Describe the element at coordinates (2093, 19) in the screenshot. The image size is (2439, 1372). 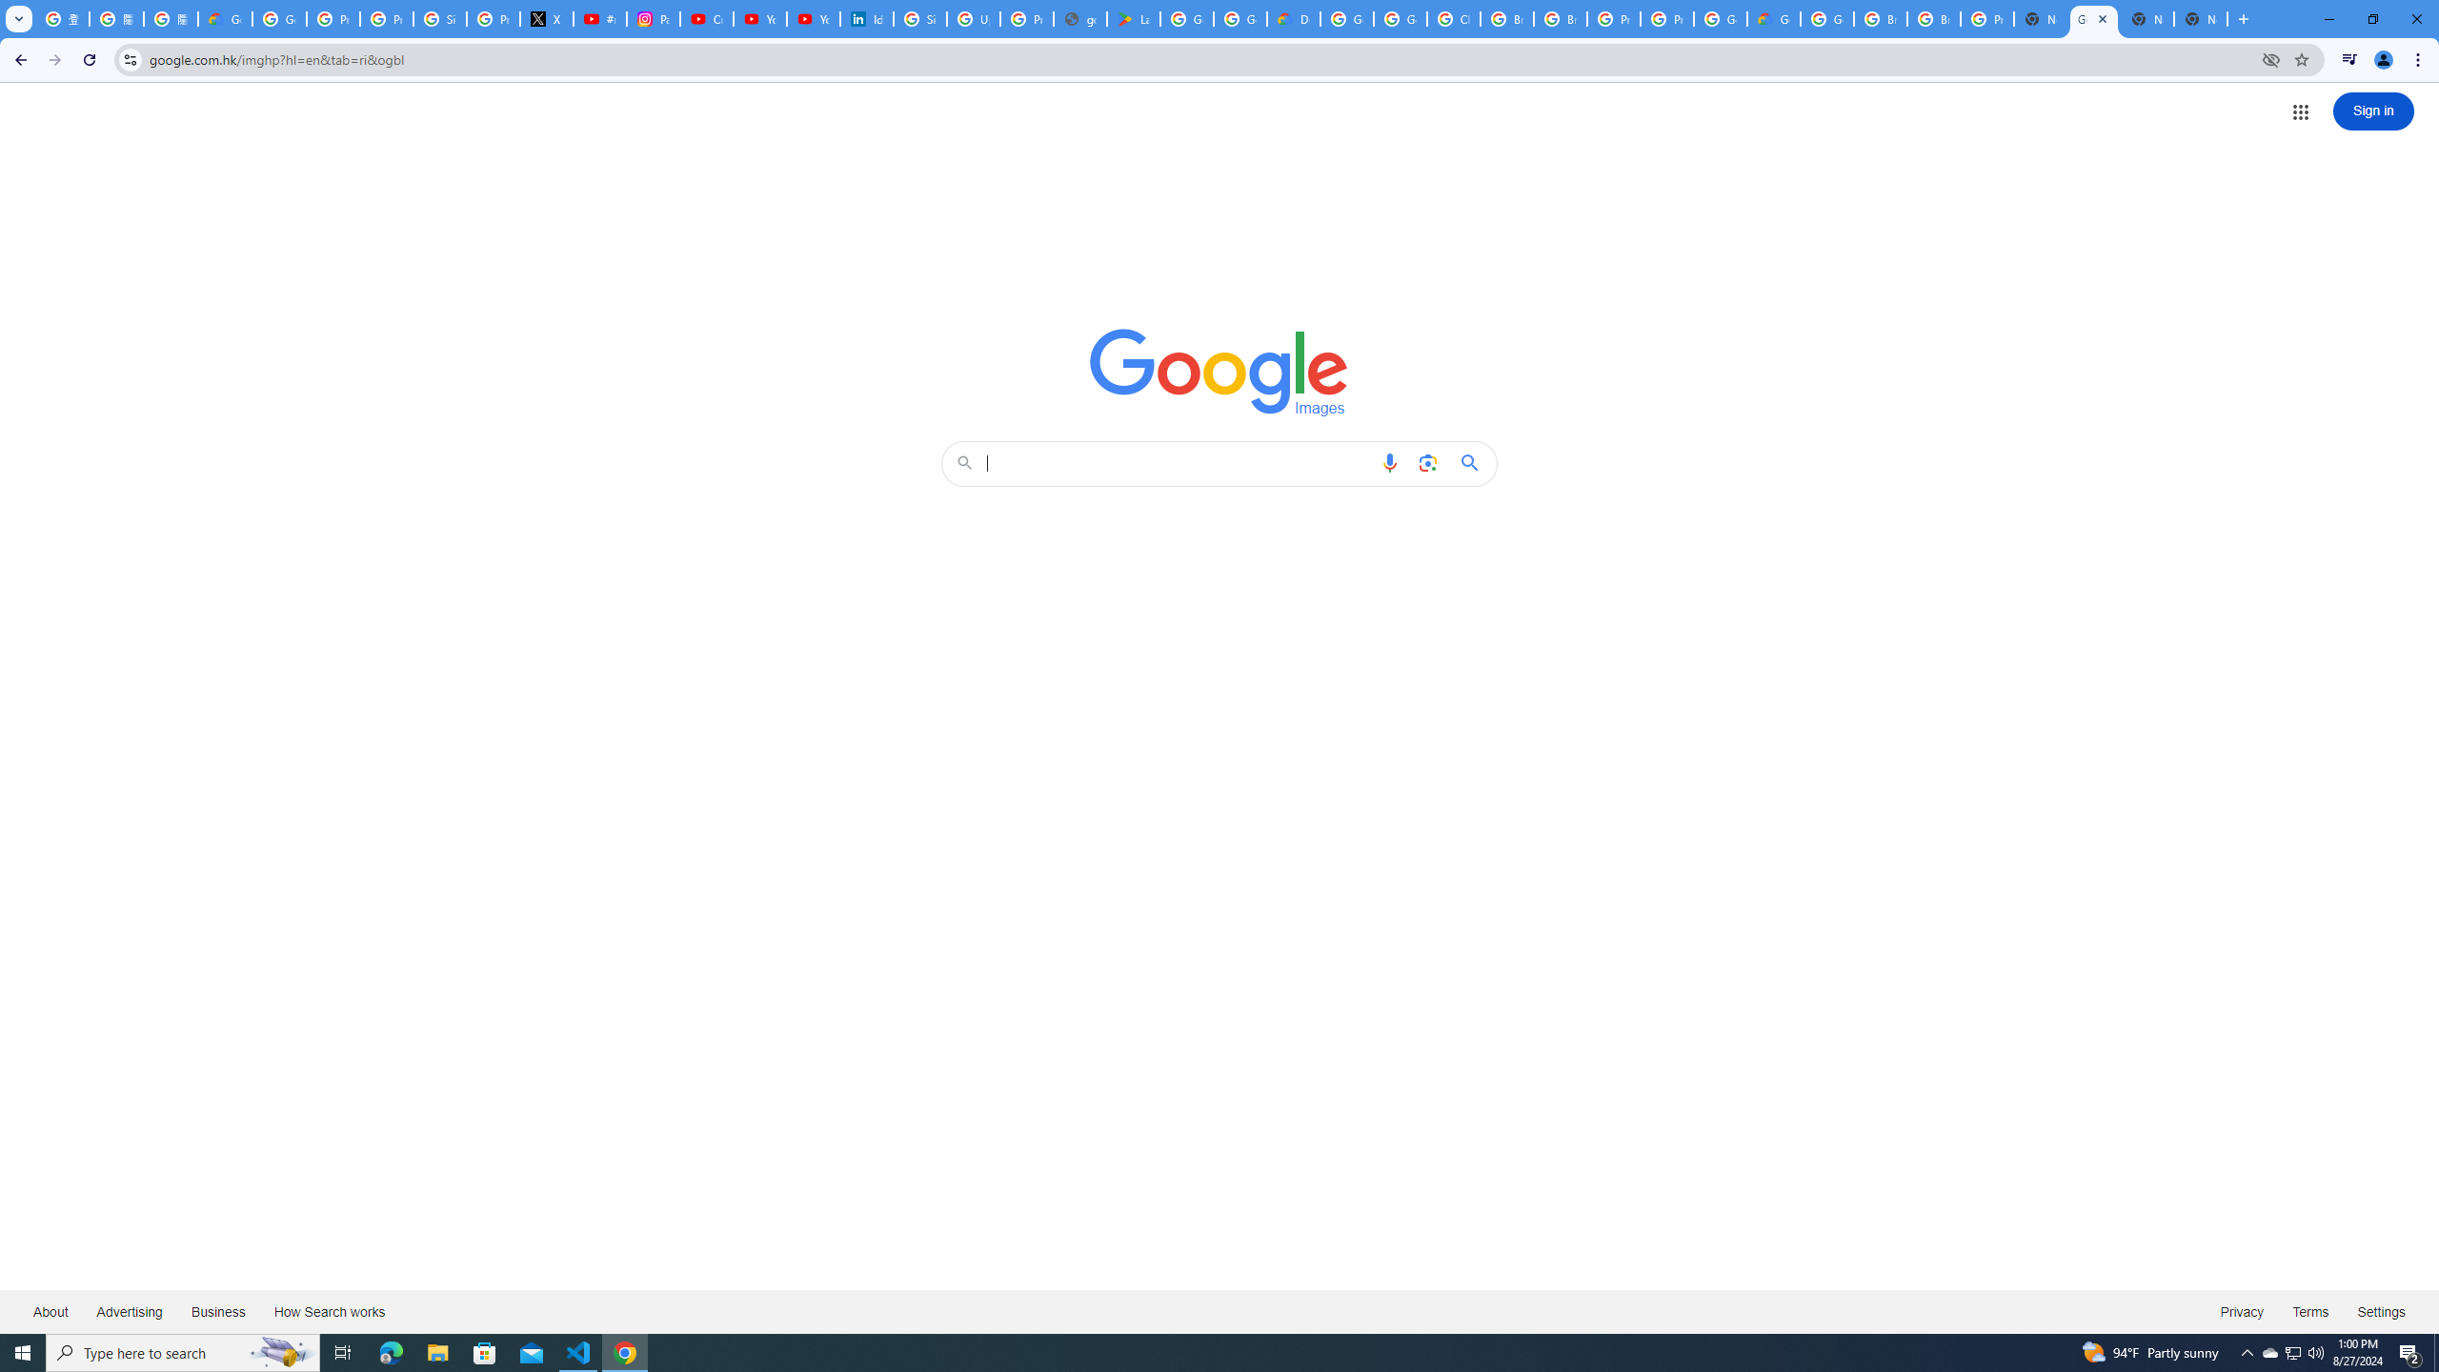
I see `Google Images` at that location.